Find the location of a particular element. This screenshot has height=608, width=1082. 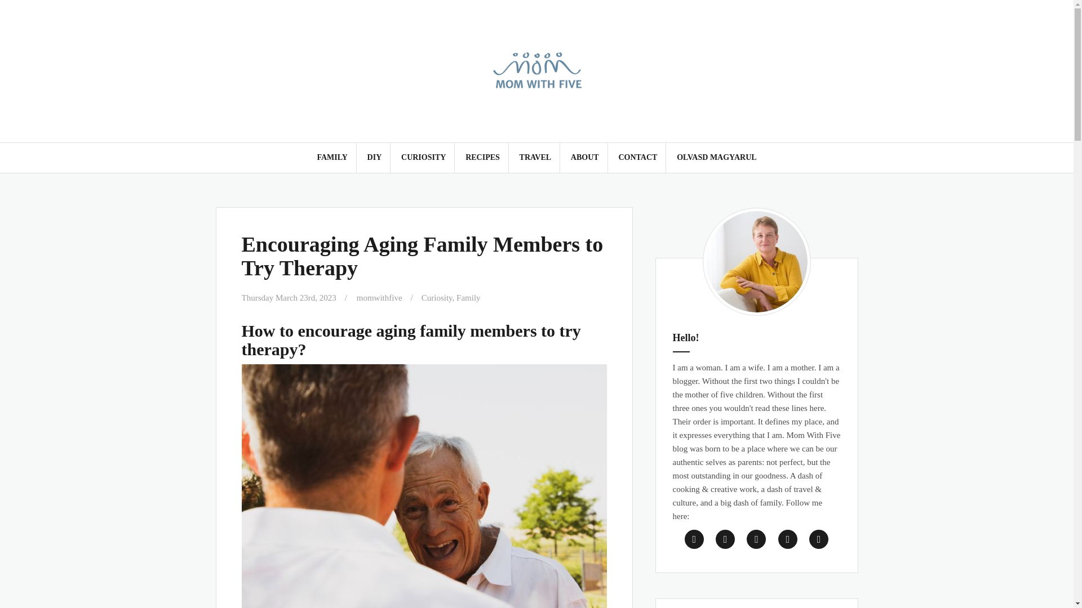

RECIPES is located at coordinates (482, 157).